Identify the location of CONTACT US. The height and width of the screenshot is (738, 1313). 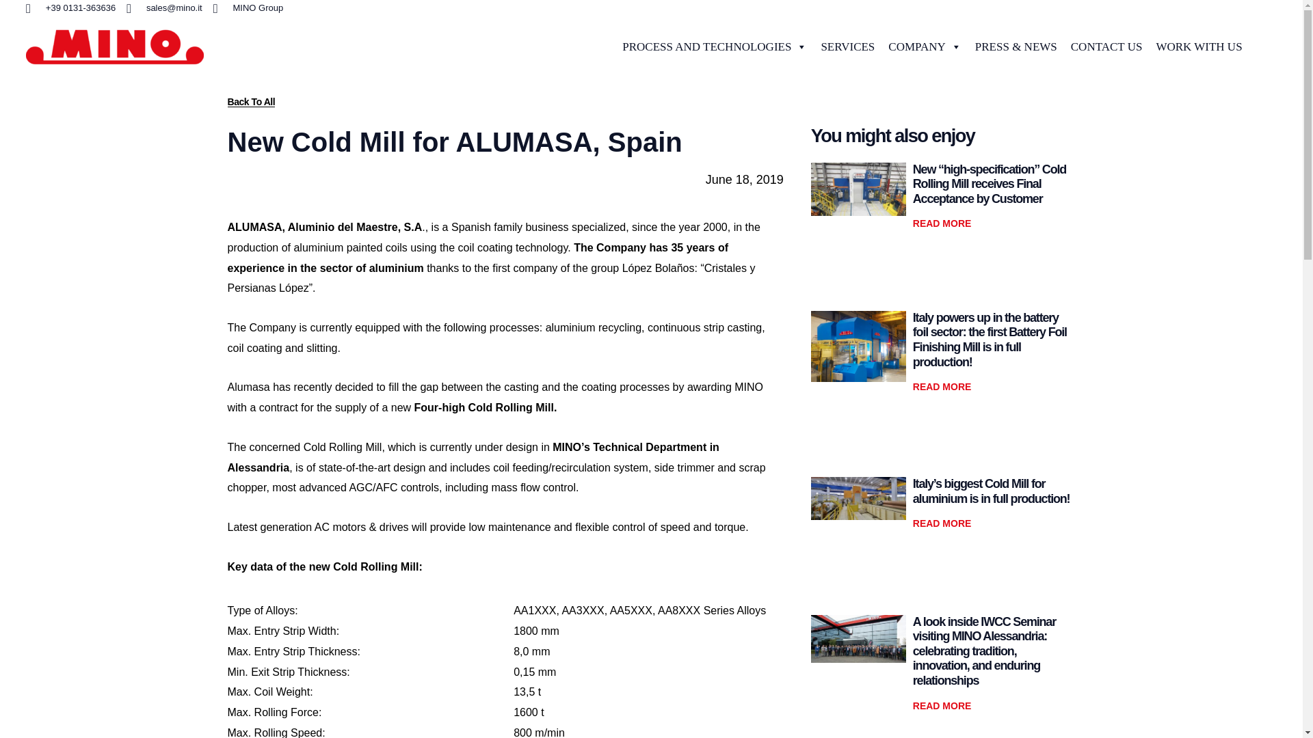
(1106, 46).